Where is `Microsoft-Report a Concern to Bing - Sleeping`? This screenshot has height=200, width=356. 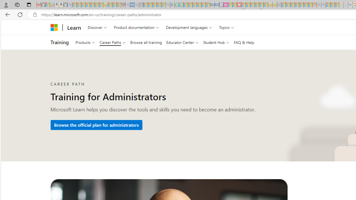 Microsoft-Report a Concern to Bing - Sleeping is located at coordinates (48, 5).